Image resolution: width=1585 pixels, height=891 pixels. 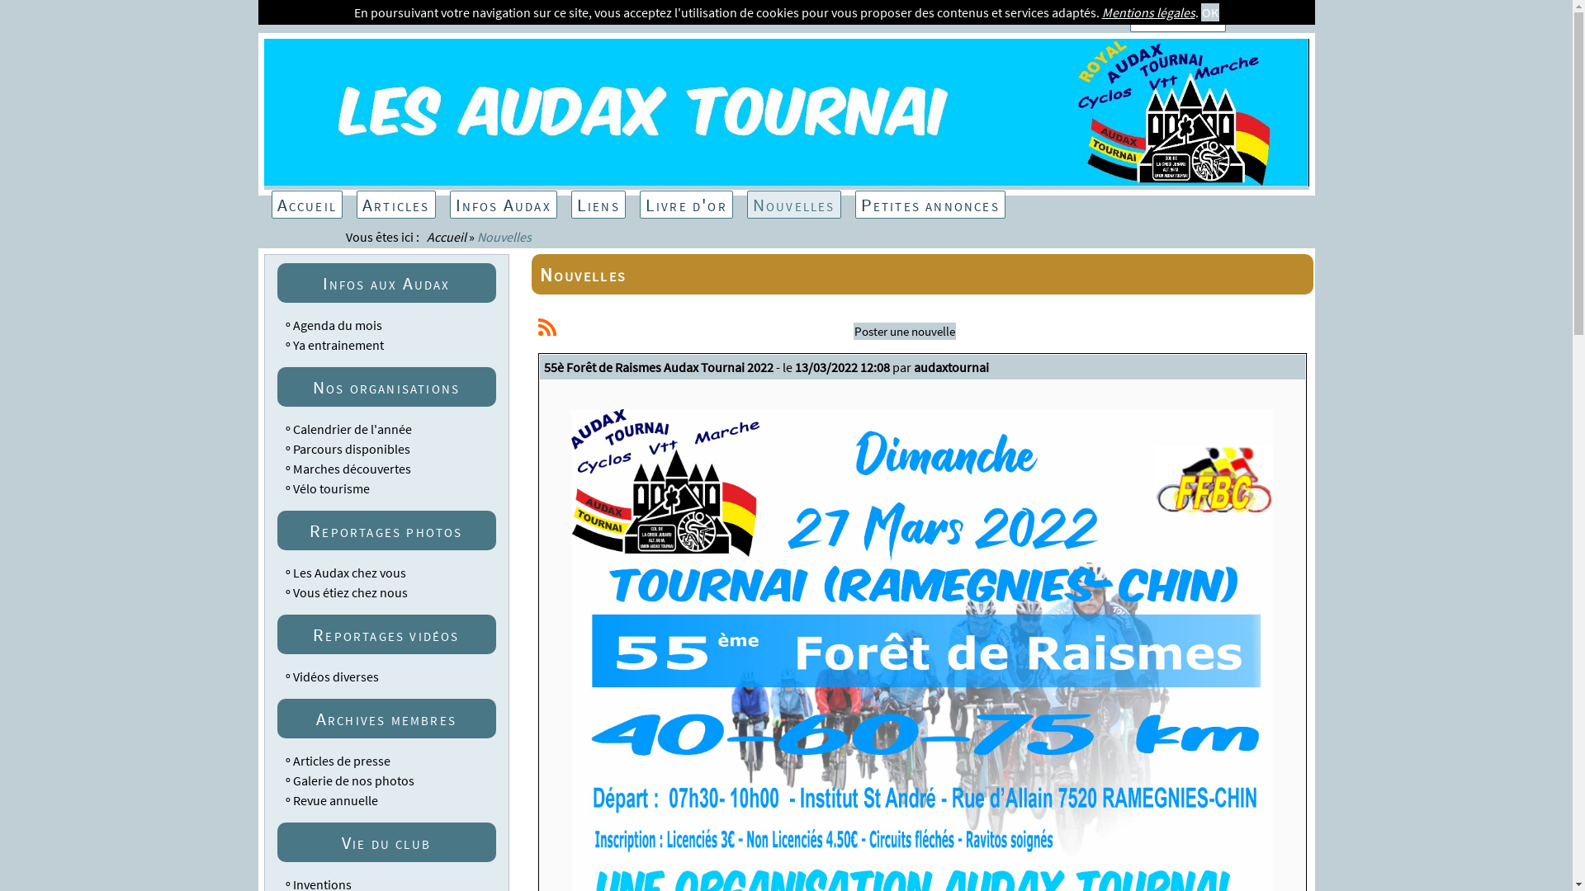 I want to click on Articles, so click(x=396, y=205).